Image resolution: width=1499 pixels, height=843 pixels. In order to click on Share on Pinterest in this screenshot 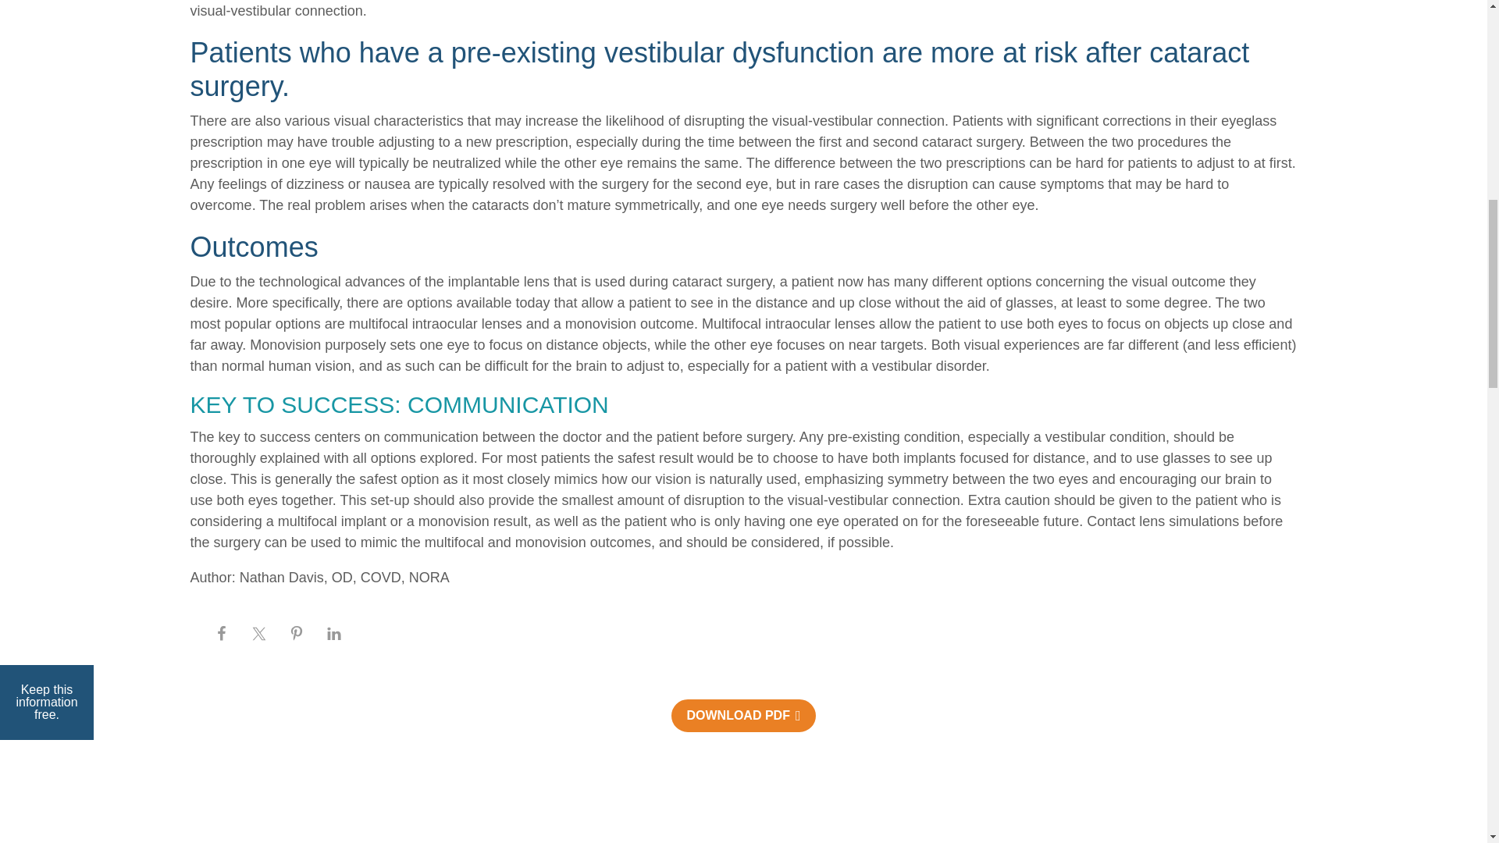, I will do `click(743, 690)`.